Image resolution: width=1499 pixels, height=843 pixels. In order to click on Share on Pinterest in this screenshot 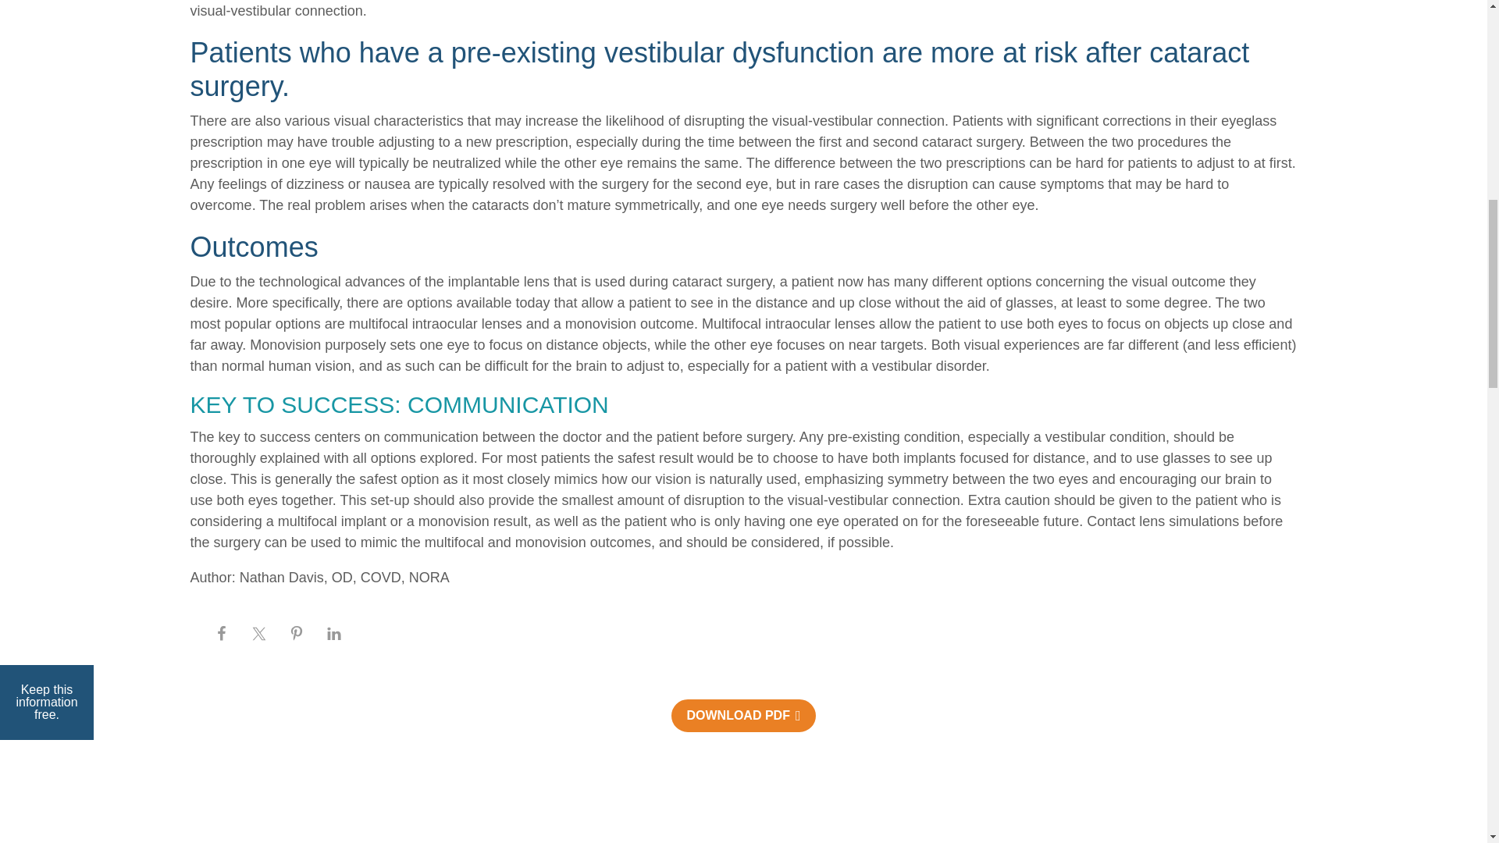, I will do `click(743, 690)`.